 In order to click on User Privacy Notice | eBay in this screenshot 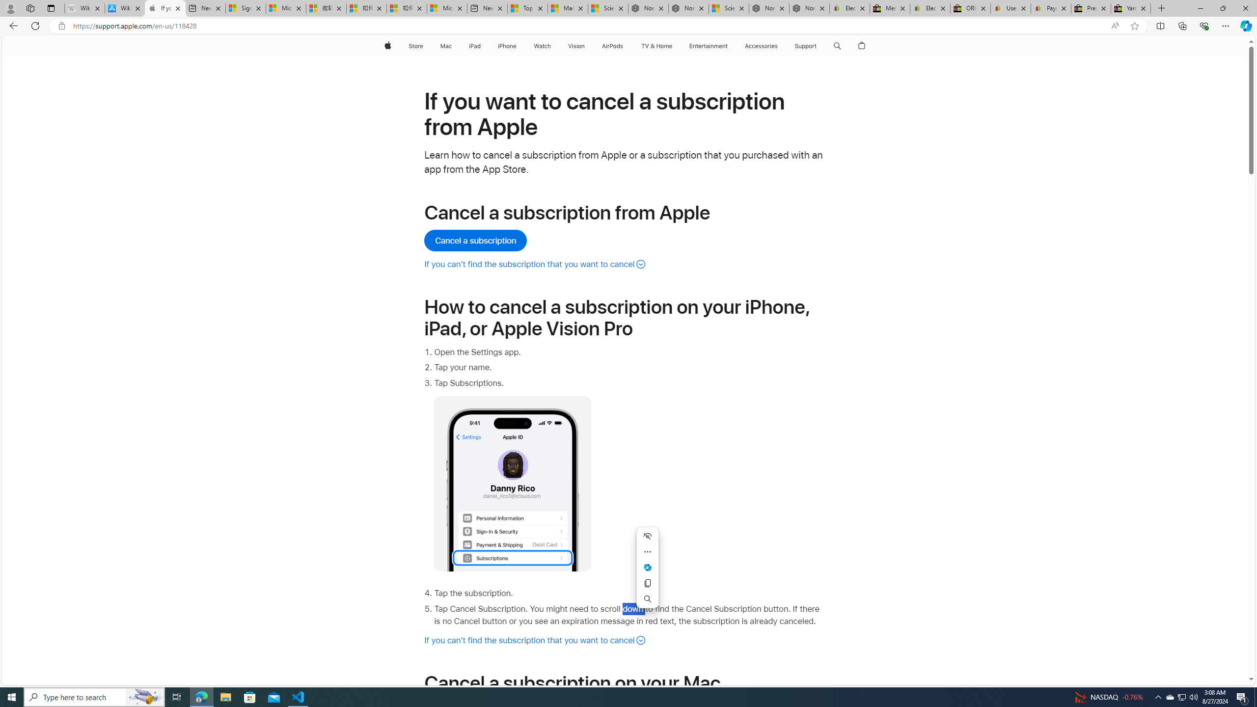, I will do `click(1011, 8)`.